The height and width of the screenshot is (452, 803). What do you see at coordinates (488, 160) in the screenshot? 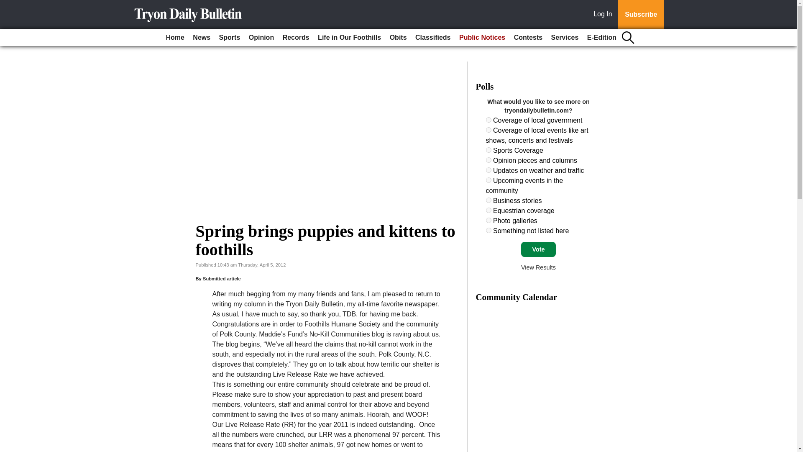
I see `1560` at bounding box center [488, 160].